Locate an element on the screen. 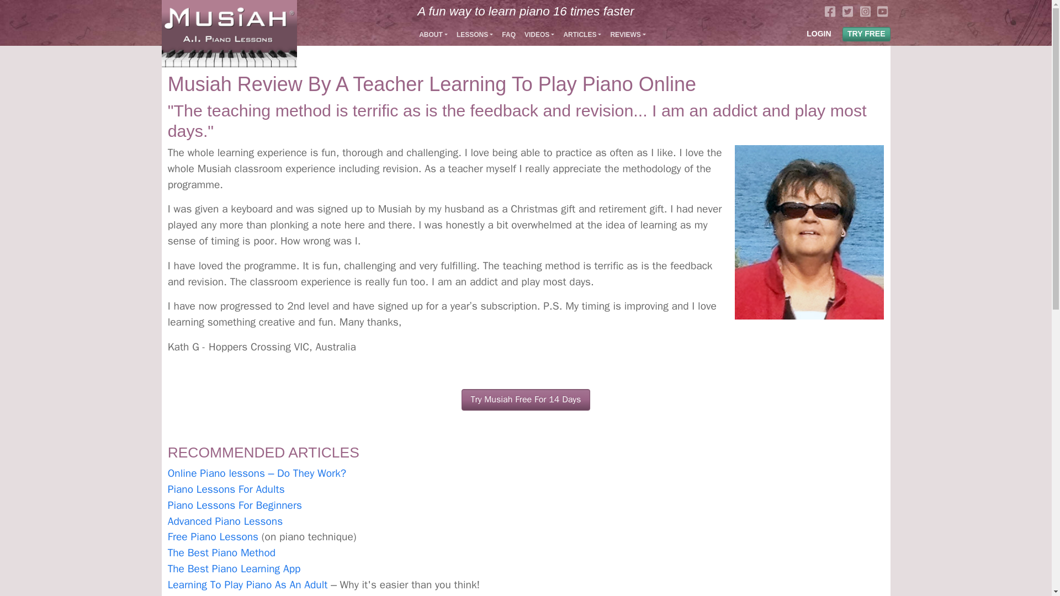  Compare different kinds of Online Piano Lessons is located at coordinates (257, 473).